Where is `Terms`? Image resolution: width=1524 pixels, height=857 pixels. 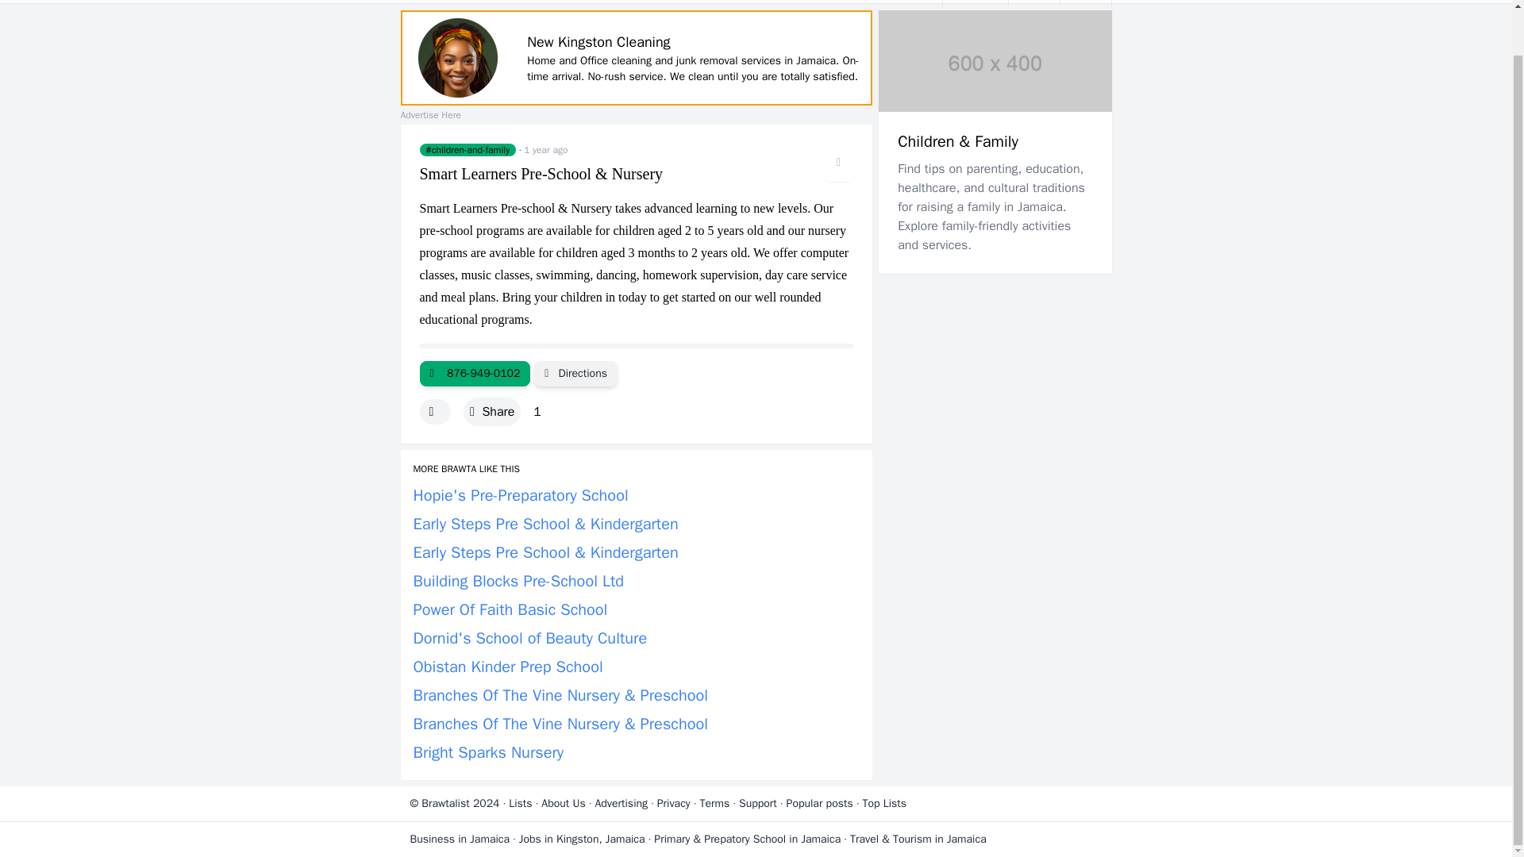
Terms is located at coordinates (714, 803).